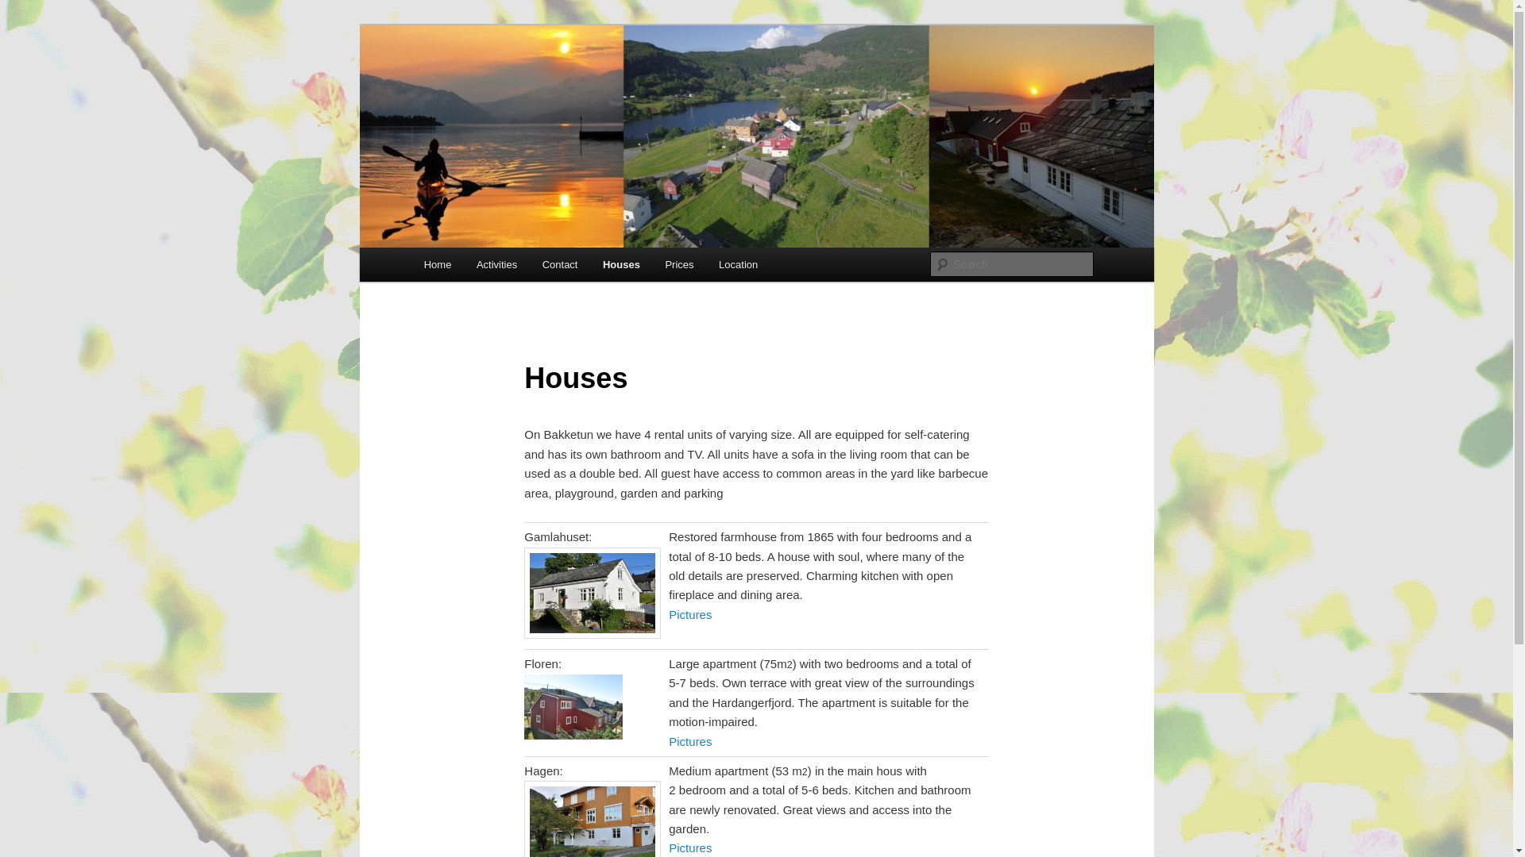 This screenshot has height=857, width=1525. I want to click on Search, so click(25, 9).